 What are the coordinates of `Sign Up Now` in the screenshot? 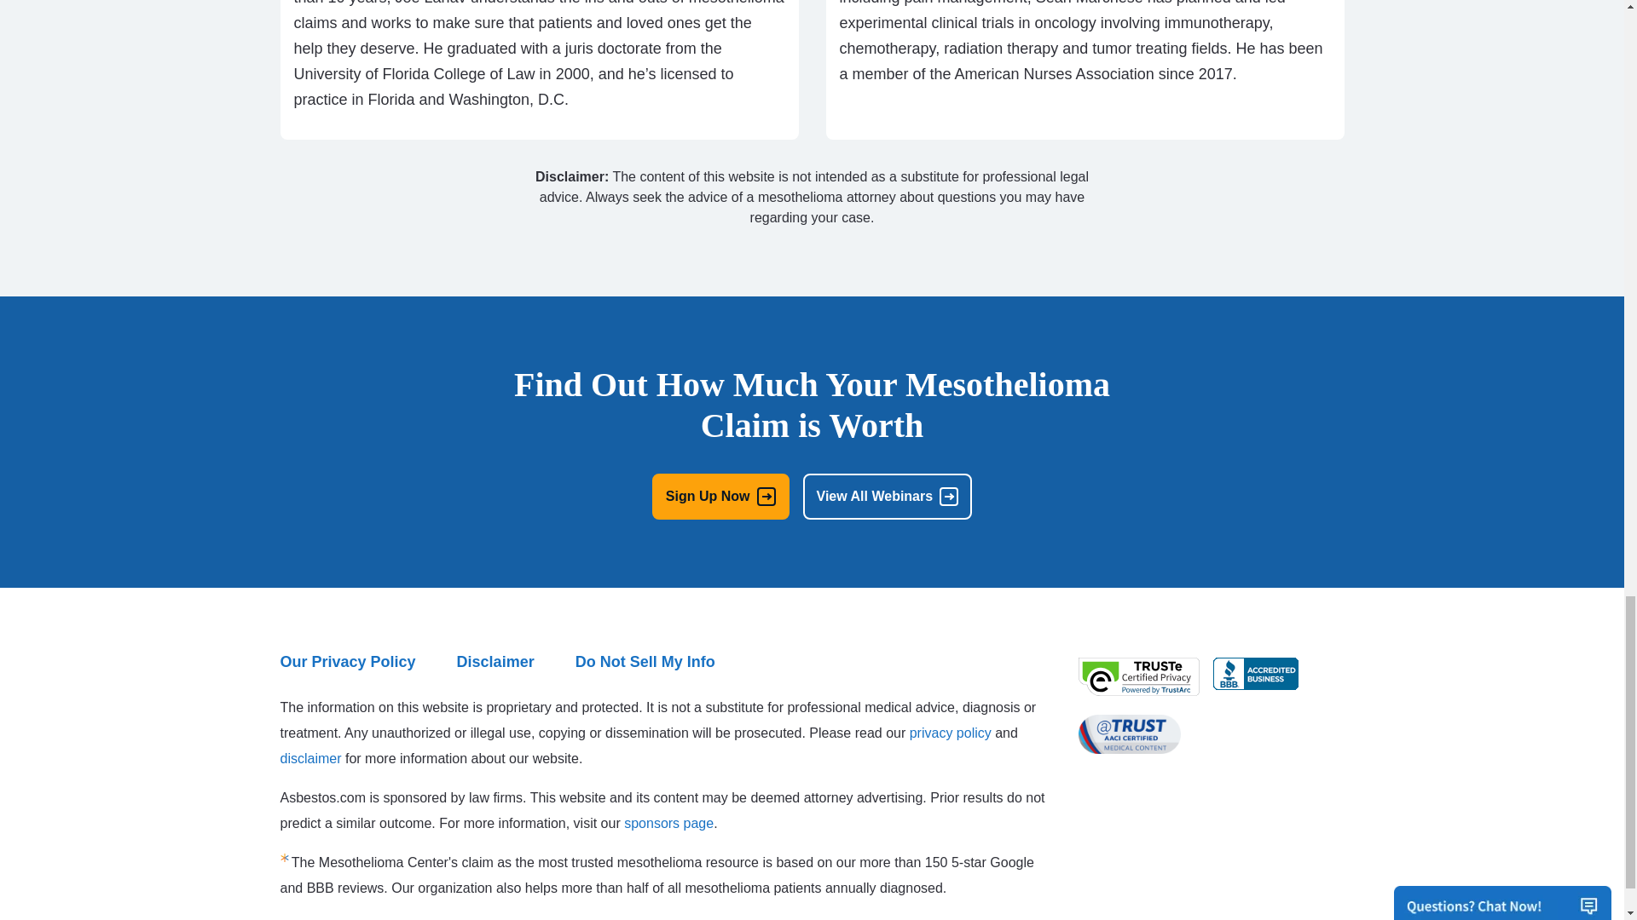 It's located at (720, 497).